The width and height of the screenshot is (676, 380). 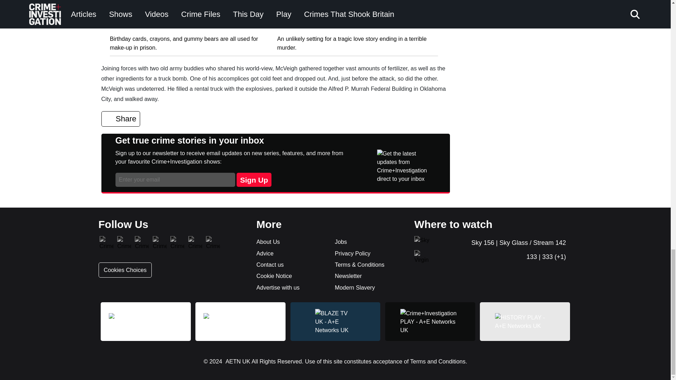 I want to click on About Us, so click(x=291, y=241).